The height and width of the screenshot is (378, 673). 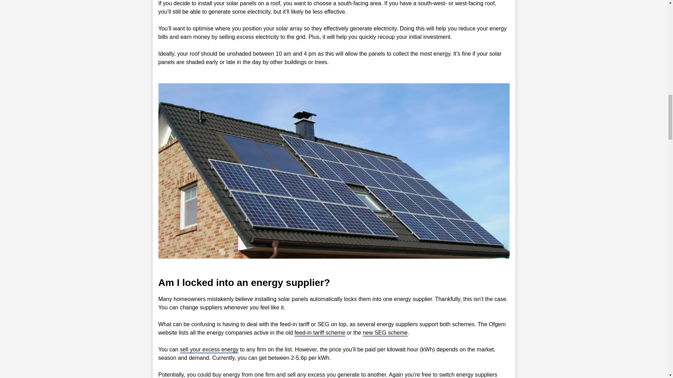 I want to click on sell your excess energy, so click(x=209, y=350).